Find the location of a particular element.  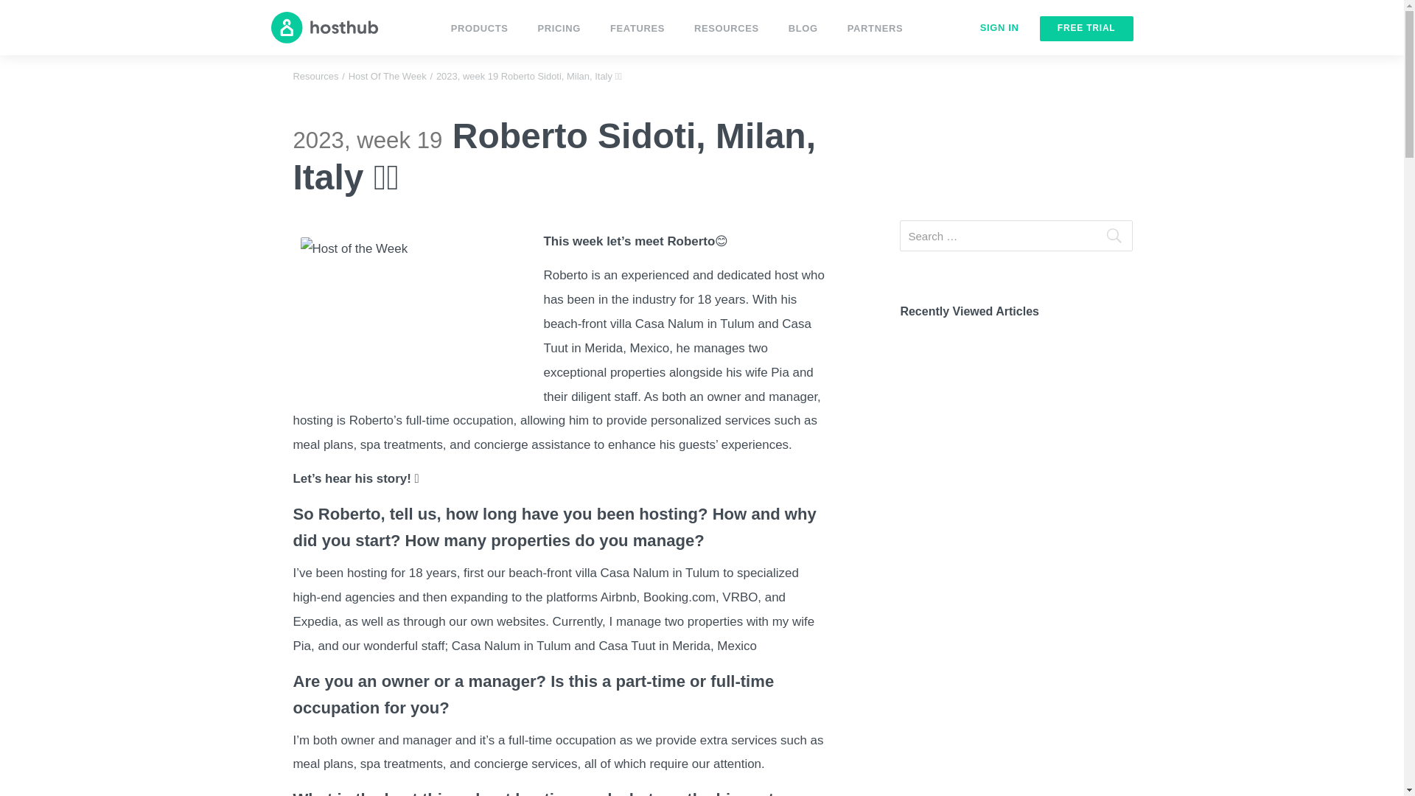

Host Of The Week is located at coordinates (388, 77).